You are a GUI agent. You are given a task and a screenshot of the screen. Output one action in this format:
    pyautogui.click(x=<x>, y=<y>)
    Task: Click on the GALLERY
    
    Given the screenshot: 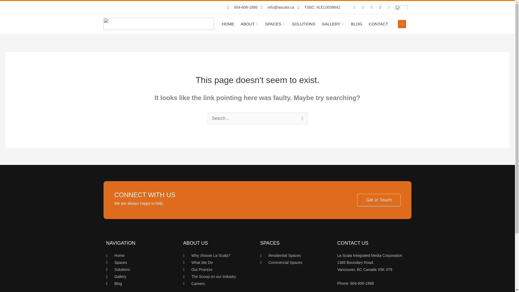 What is the action you would take?
    pyautogui.click(x=333, y=24)
    